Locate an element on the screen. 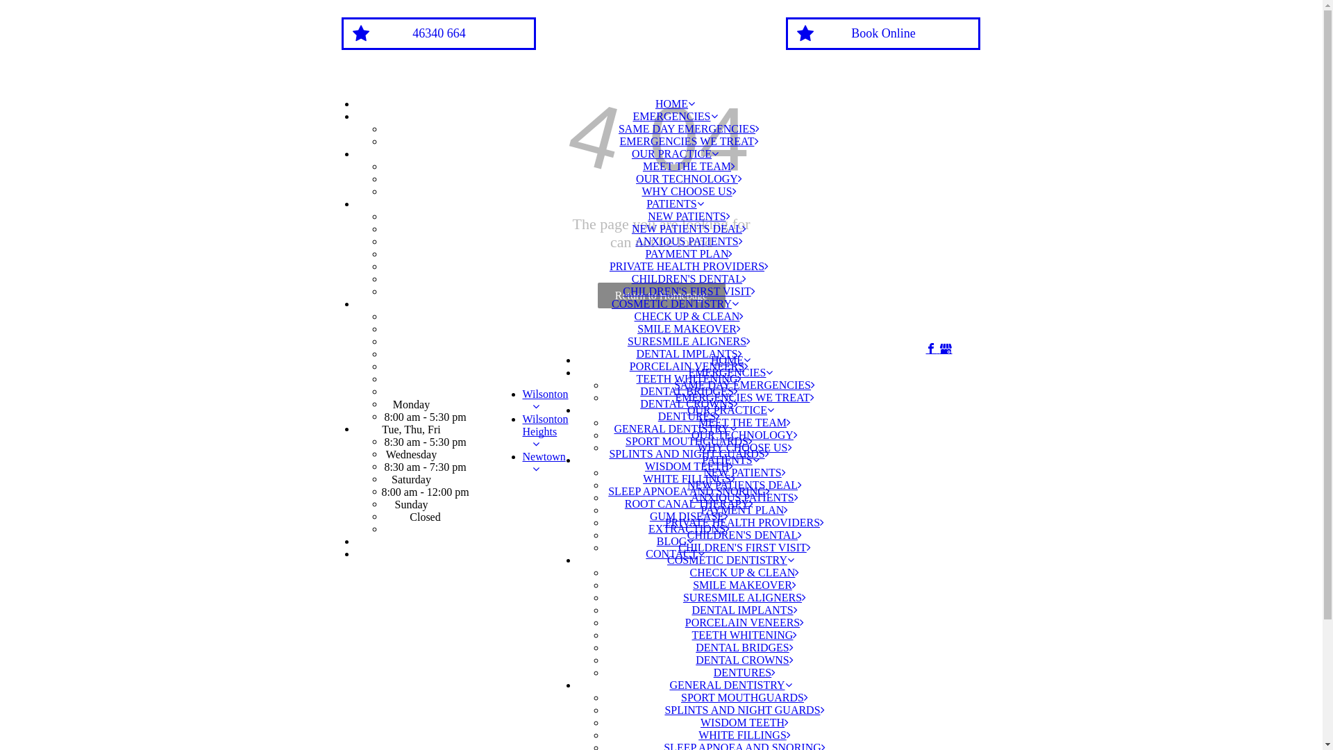  CONTACT is located at coordinates (675, 554).